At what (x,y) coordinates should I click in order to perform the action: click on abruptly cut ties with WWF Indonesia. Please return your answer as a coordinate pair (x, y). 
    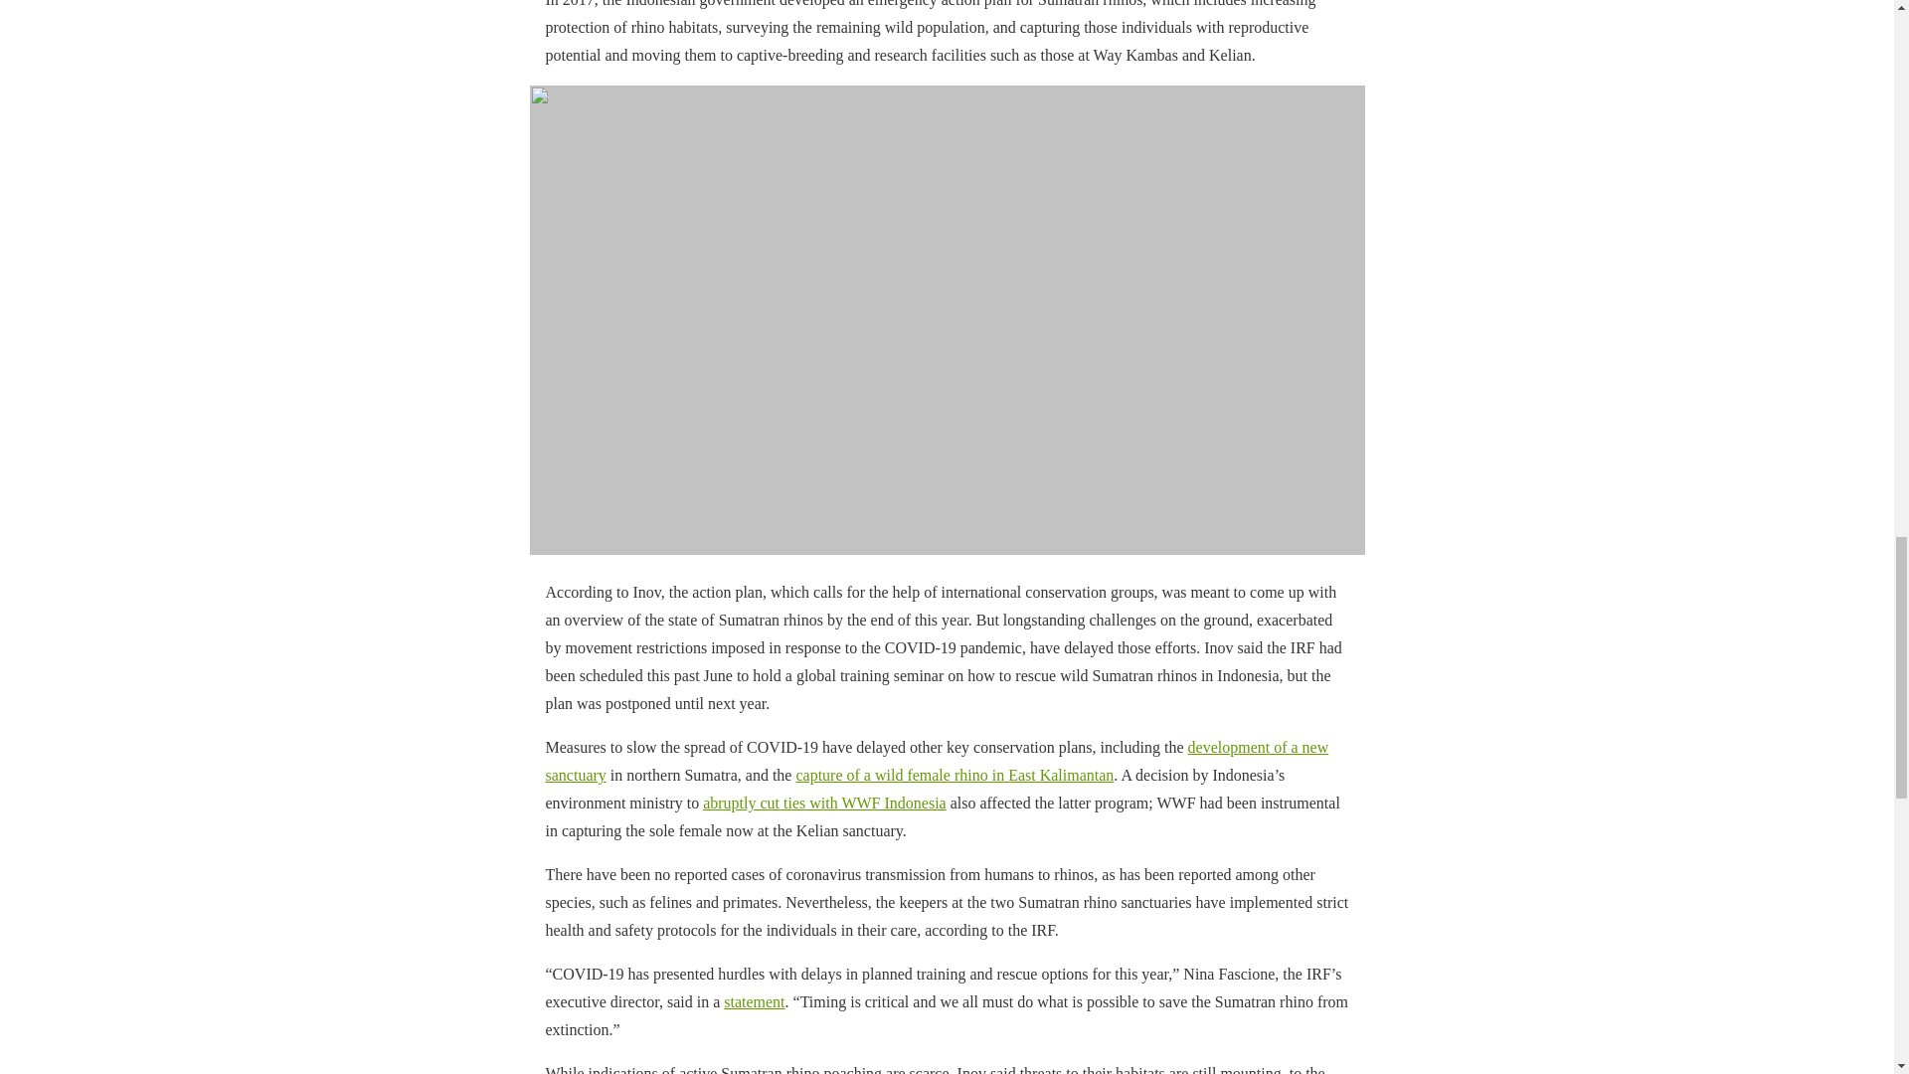
    Looking at the image, I should click on (824, 804).